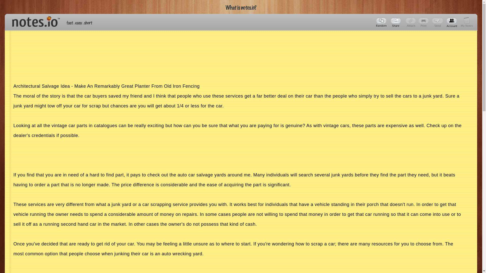  What do you see at coordinates (396, 22) in the screenshot?
I see `AQMM` at bounding box center [396, 22].